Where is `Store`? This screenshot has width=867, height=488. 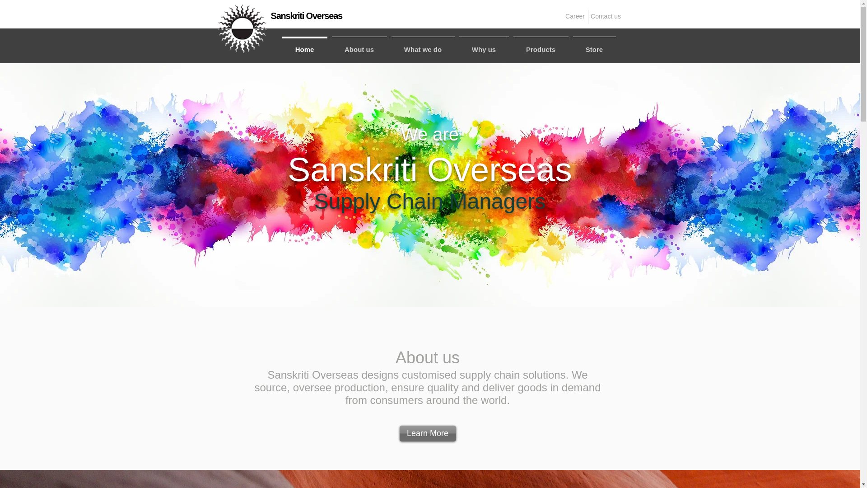
Store is located at coordinates (594, 45).